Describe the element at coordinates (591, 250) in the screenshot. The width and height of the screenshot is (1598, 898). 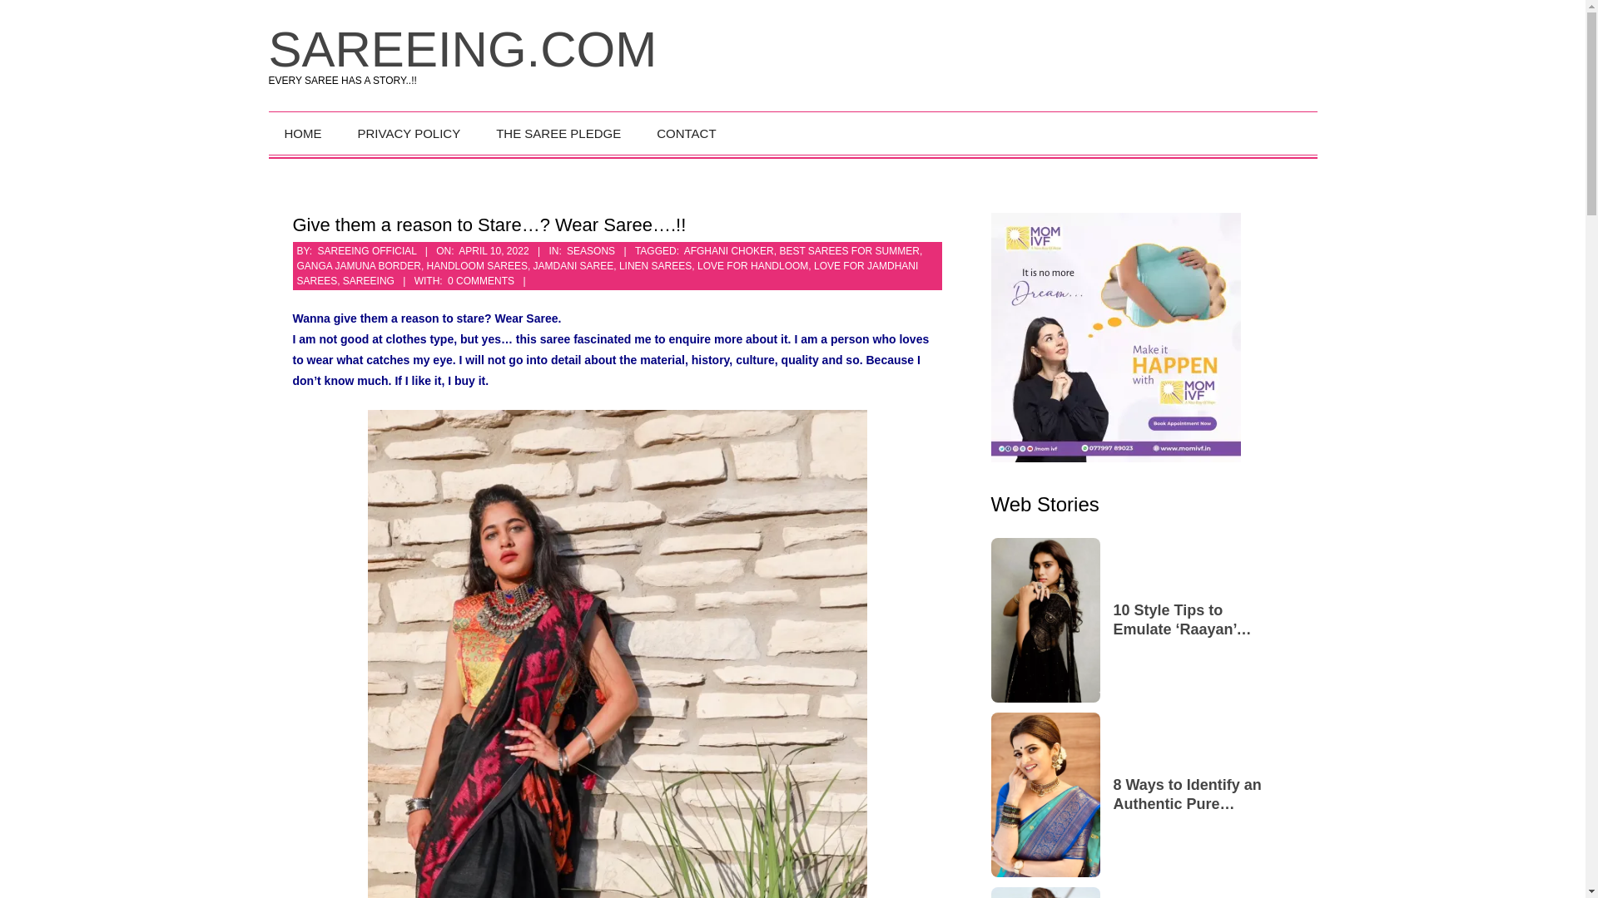
I see `SEASONS` at that location.